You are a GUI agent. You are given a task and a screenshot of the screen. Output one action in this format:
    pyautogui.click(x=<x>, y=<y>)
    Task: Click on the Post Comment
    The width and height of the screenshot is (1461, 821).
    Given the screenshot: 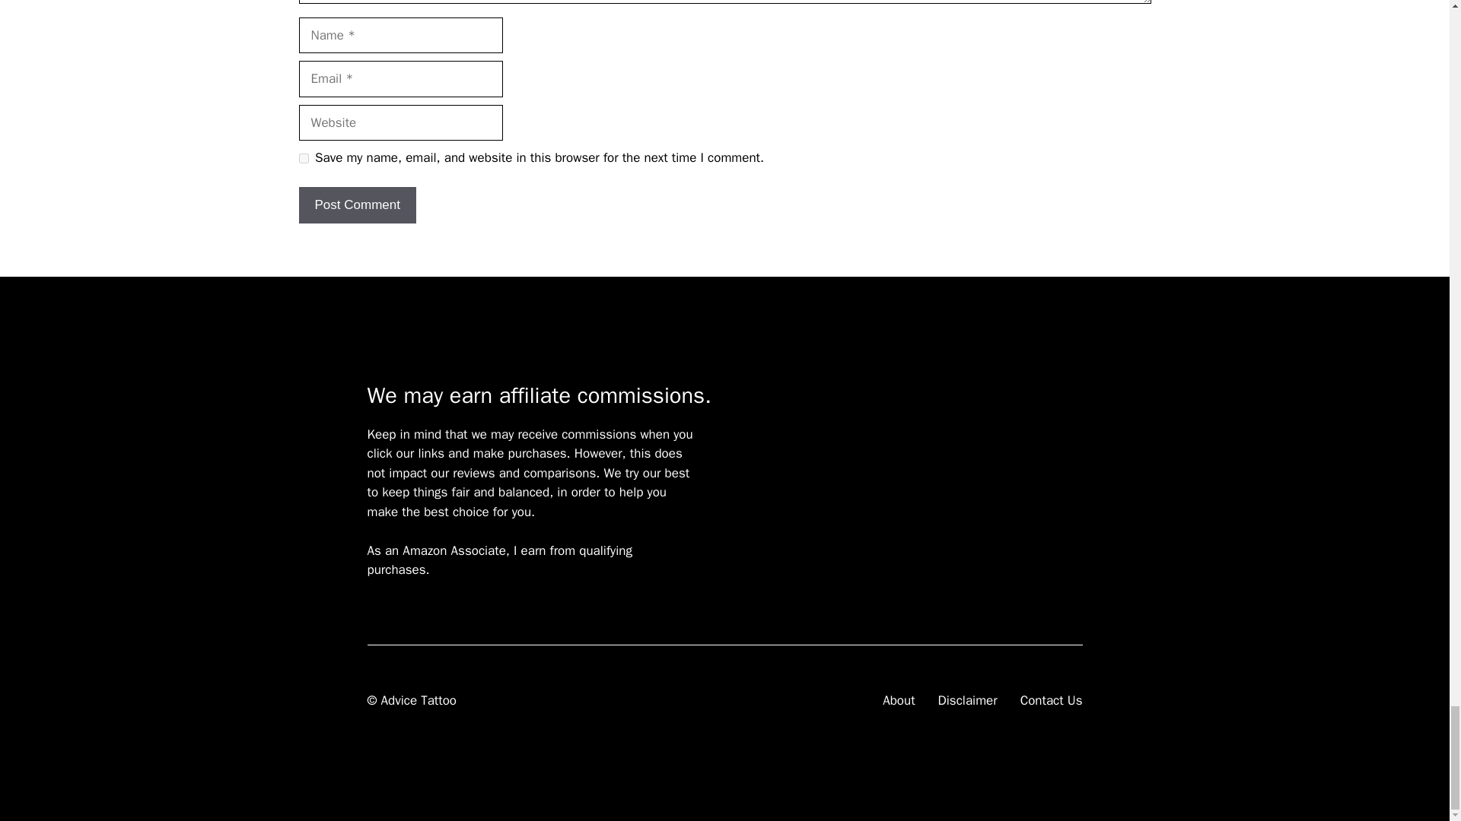 What is the action you would take?
    pyautogui.click(x=356, y=205)
    